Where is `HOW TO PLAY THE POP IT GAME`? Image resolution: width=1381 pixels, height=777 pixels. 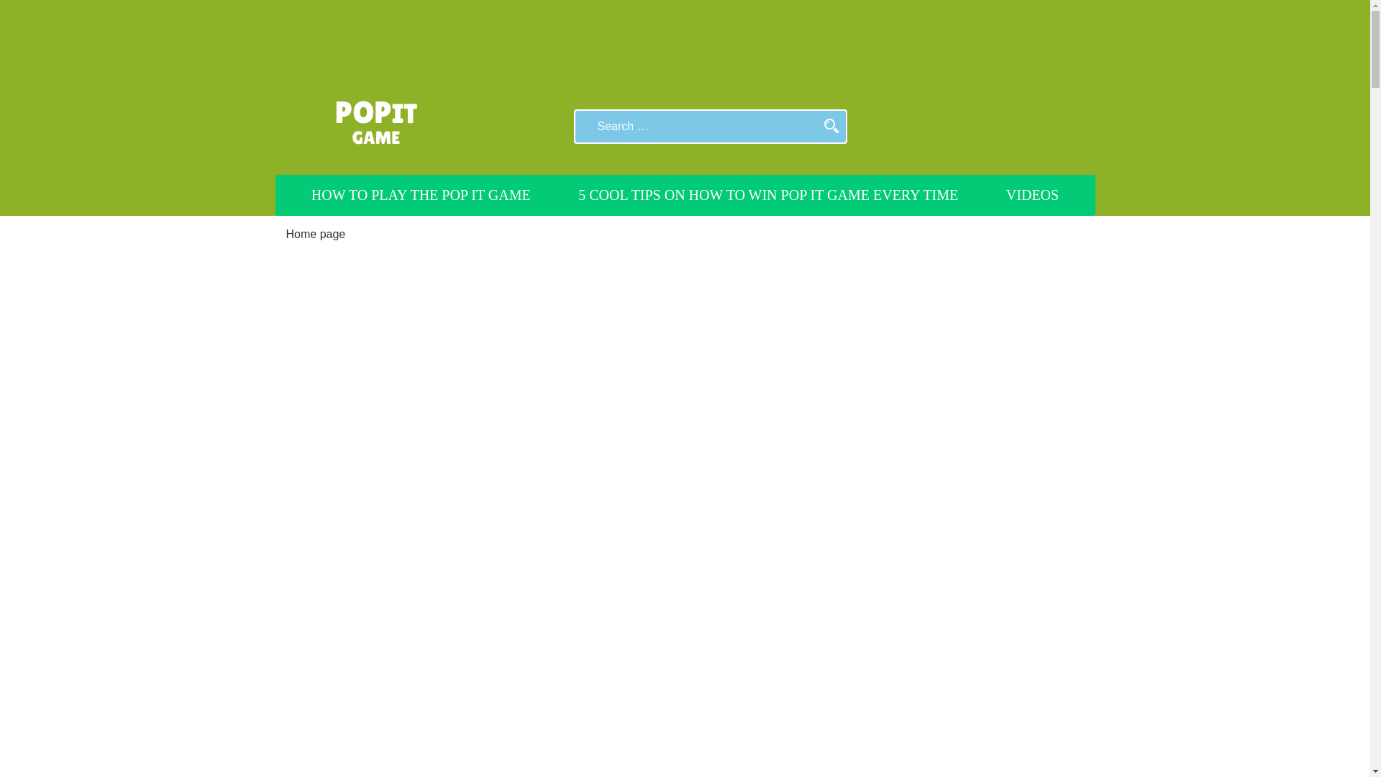
HOW TO PLAY THE POP IT GAME is located at coordinates (421, 195).